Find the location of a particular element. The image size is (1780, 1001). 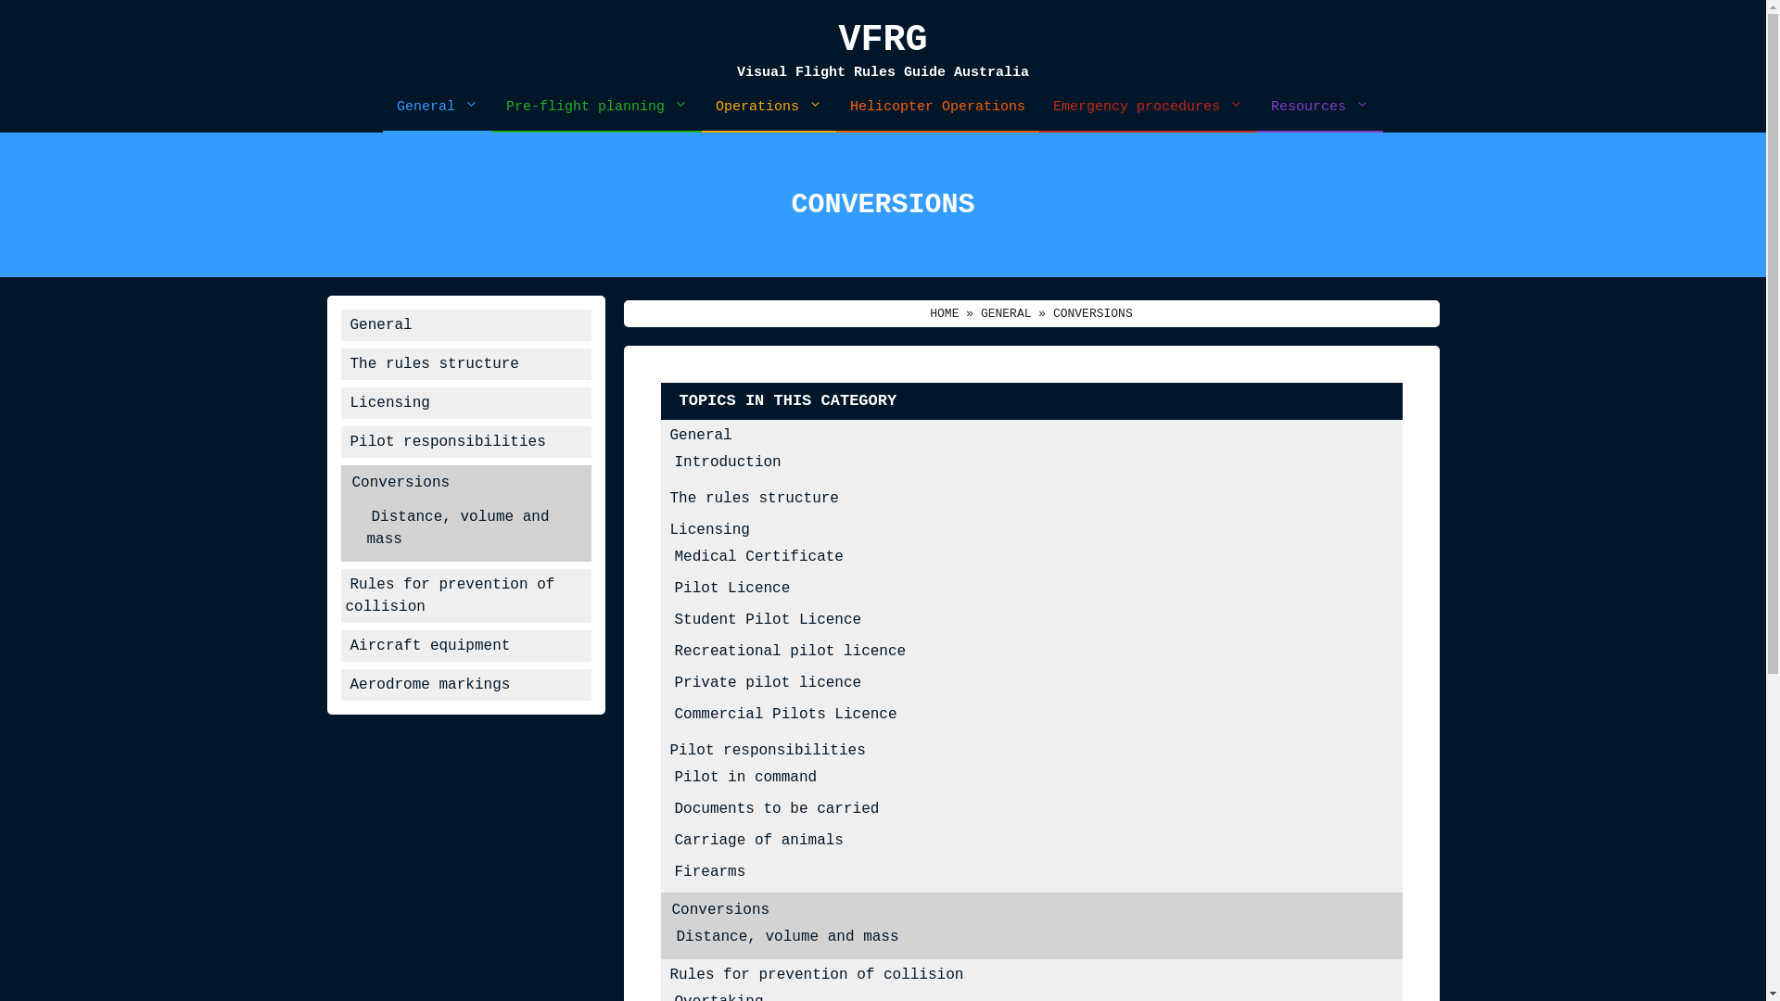

Emergency procedures is located at coordinates (1148, 108).